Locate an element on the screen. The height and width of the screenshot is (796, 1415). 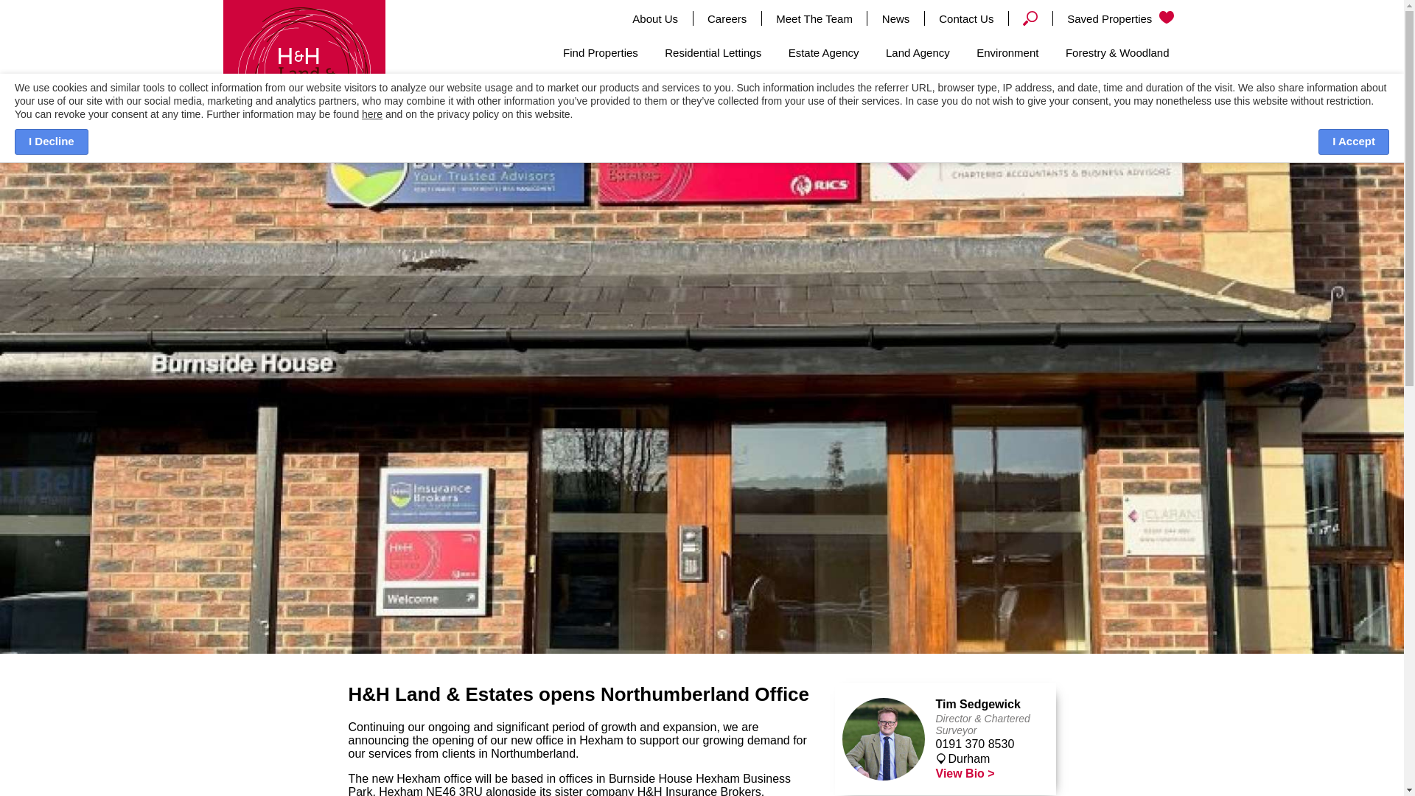
here is located at coordinates (371, 114).